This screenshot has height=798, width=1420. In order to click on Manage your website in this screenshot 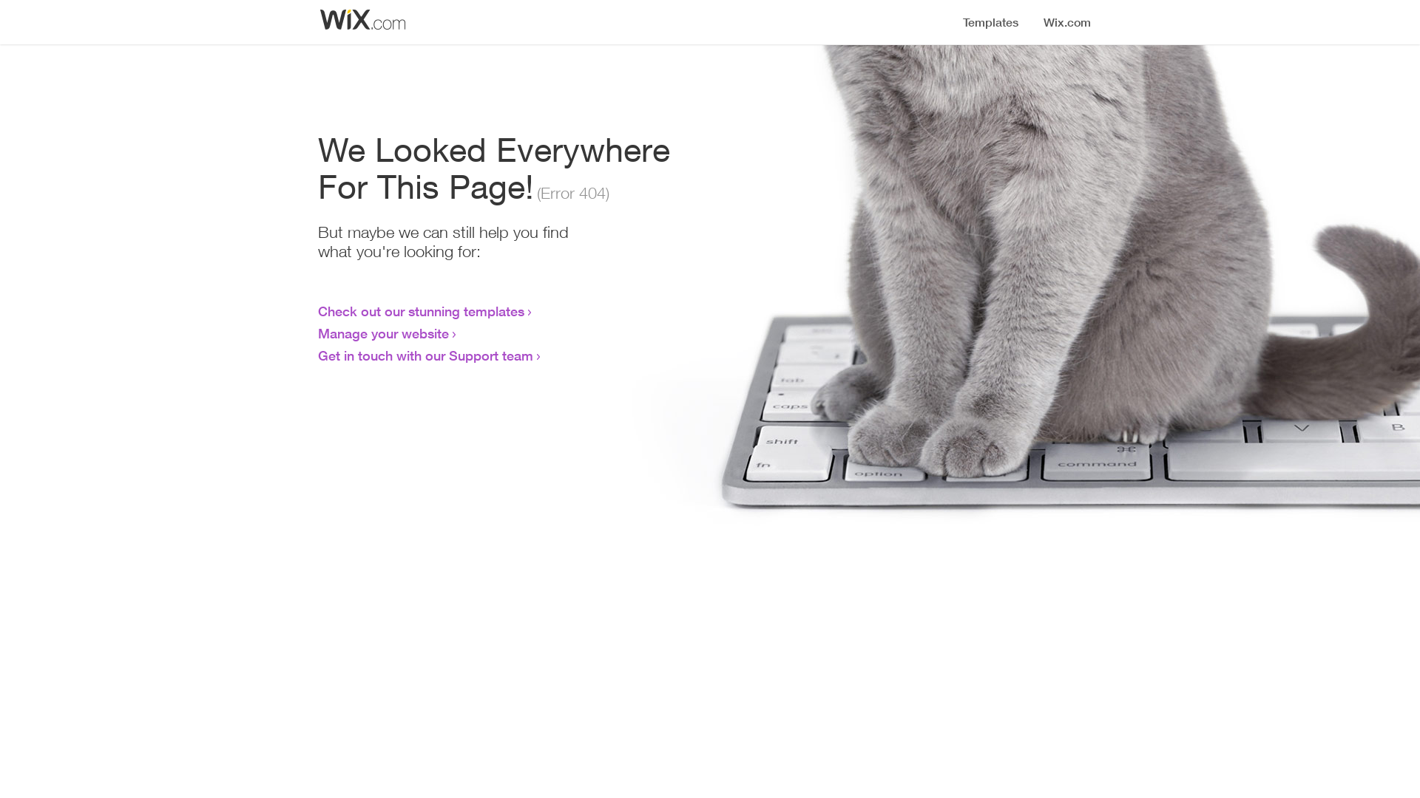, I will do `click(383, 333)`.